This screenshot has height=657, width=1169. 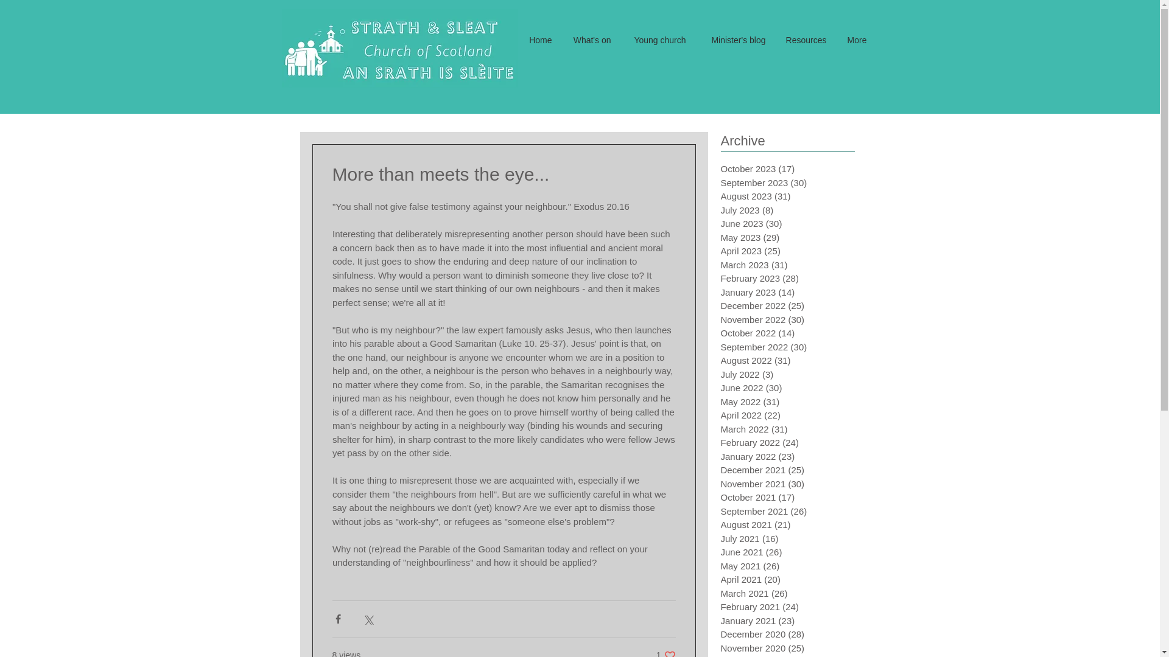 I want to click on Home, so click(x=656, y=40).